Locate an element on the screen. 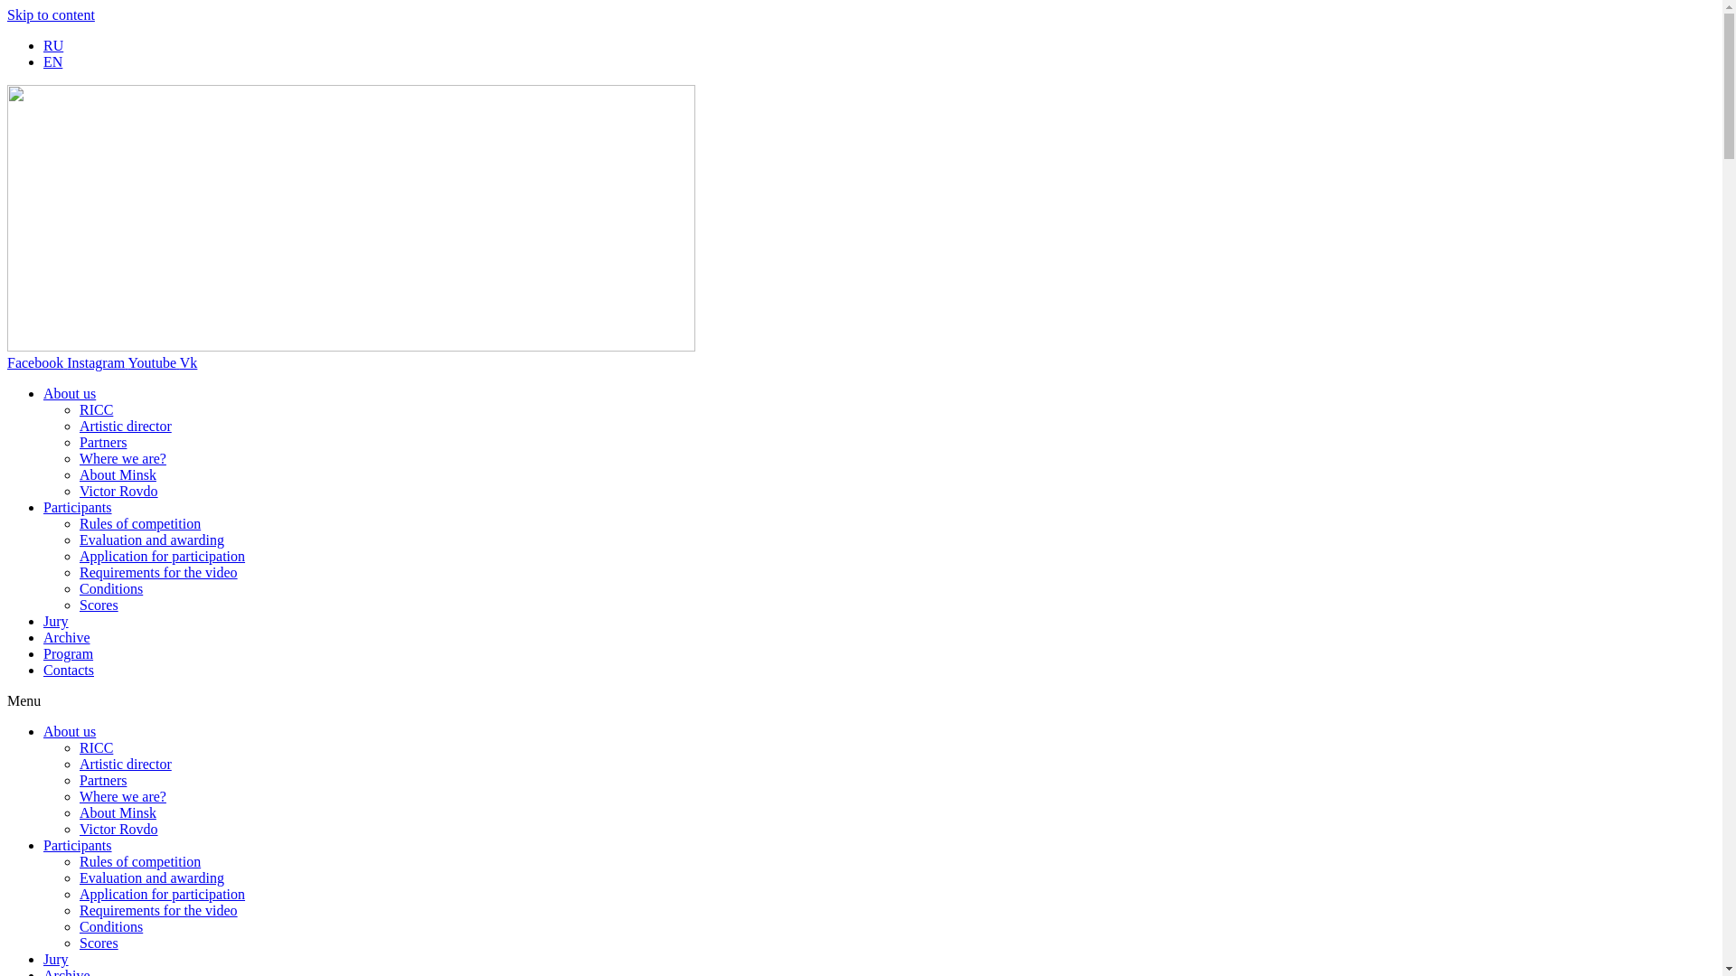 This screenshot has width=1736, height=976. About Minsk is located at coordinates (118, 813).